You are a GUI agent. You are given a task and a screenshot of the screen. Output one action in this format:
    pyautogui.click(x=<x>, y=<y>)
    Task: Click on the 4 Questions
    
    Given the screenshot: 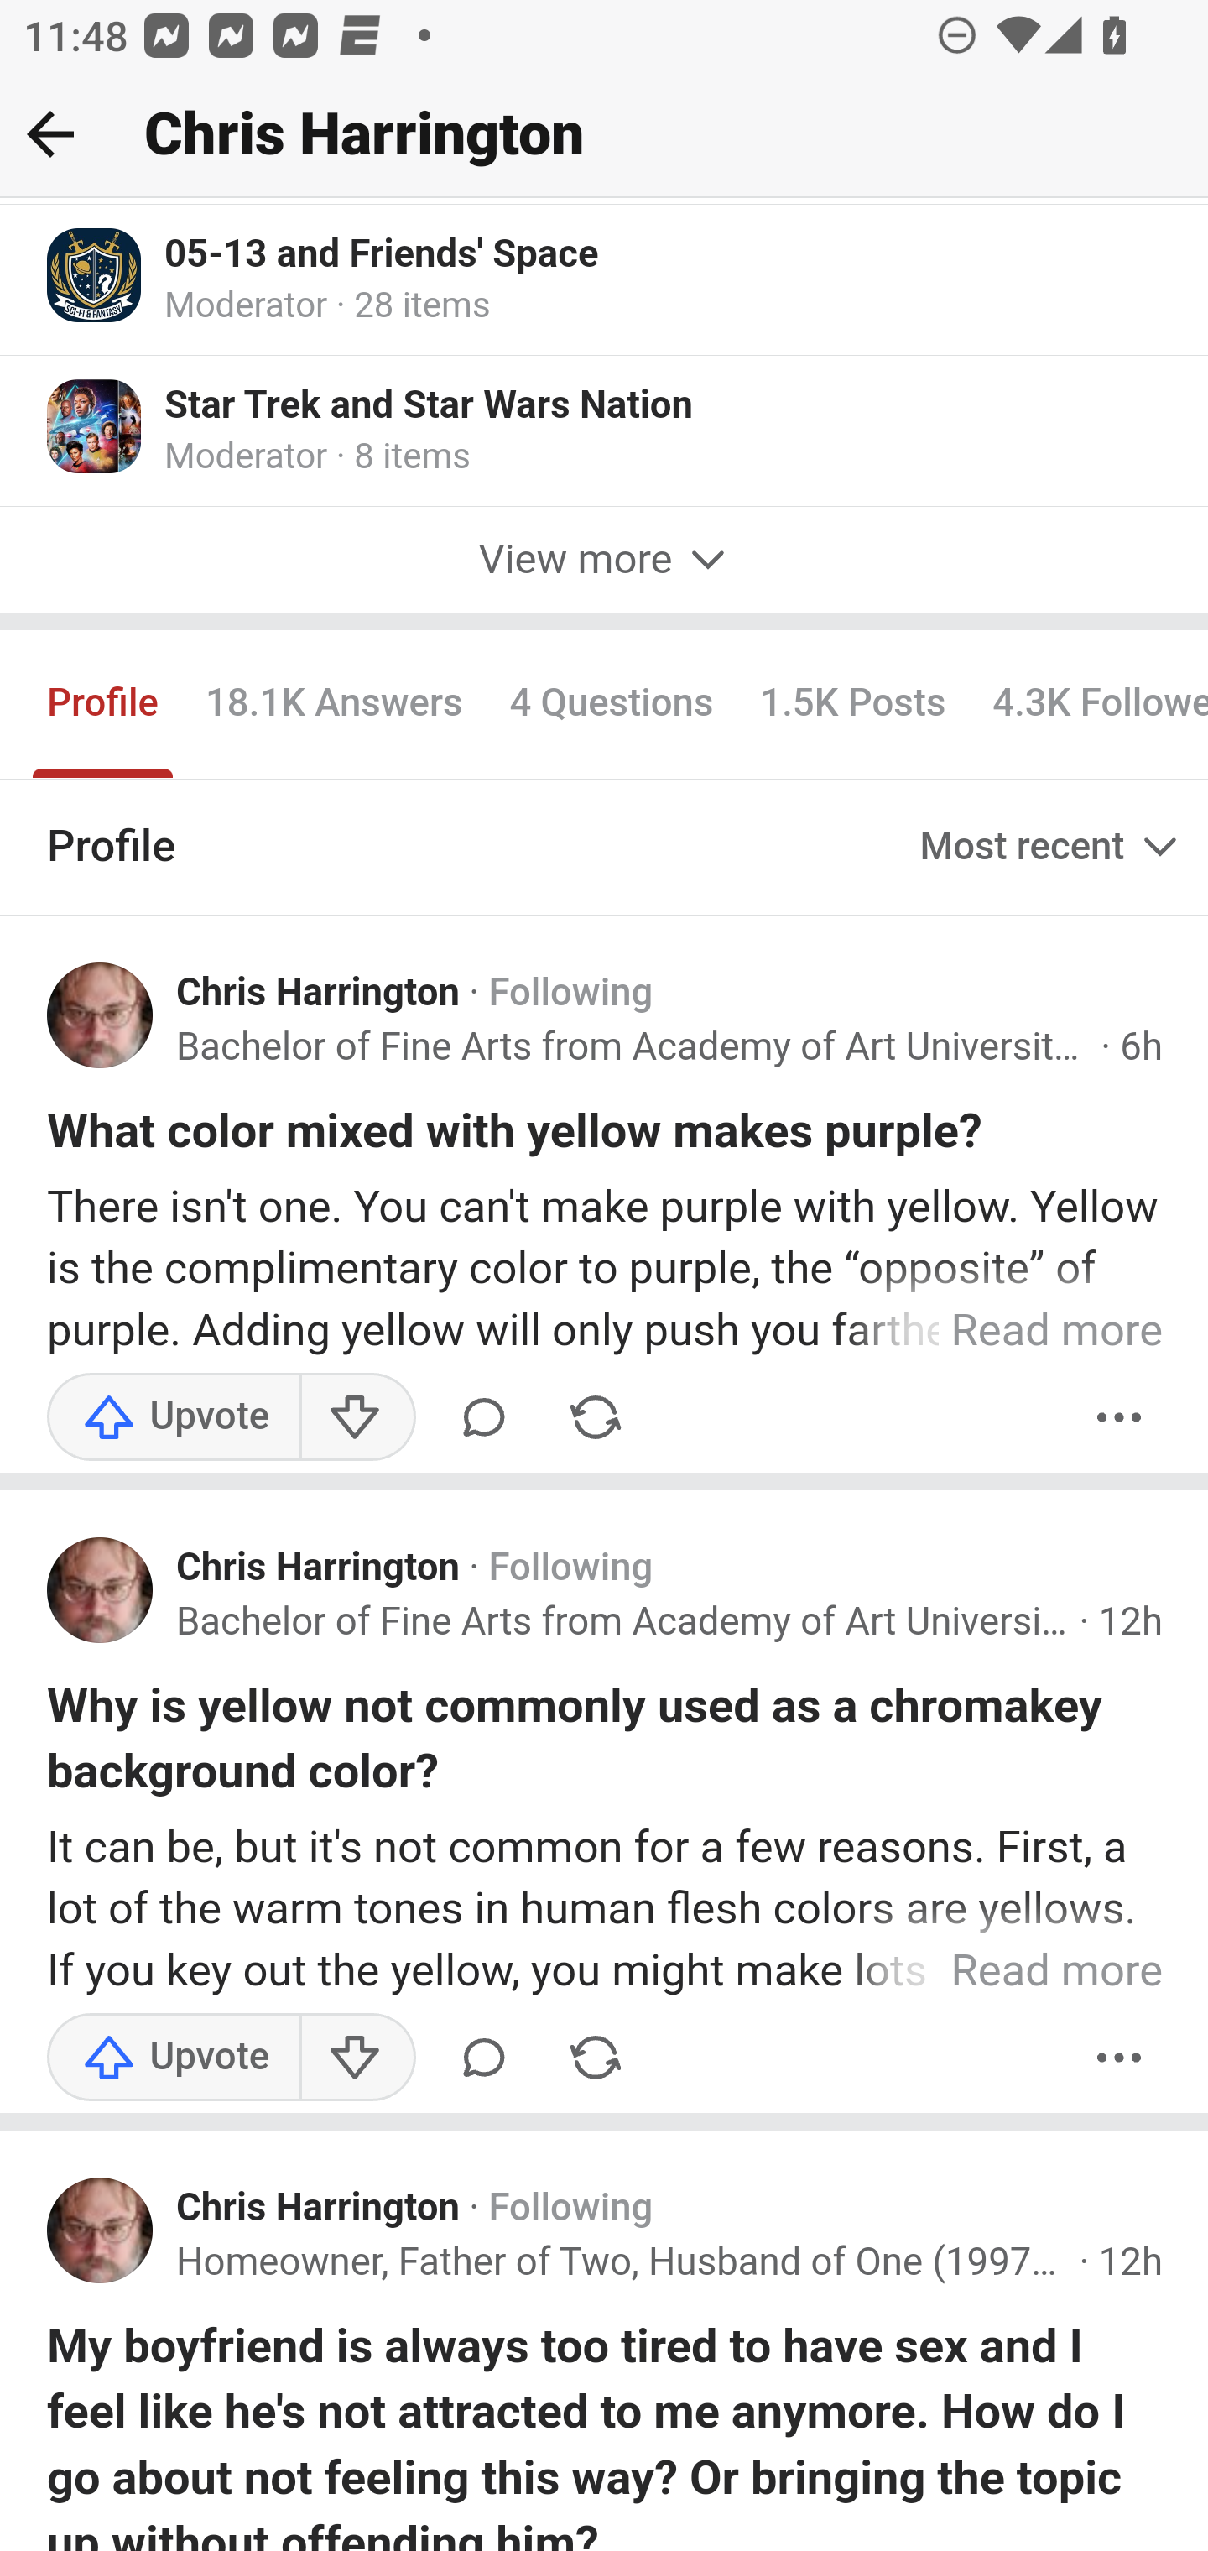 What is the action you would take?
    pyautogui.click(x=612, y=707)
    